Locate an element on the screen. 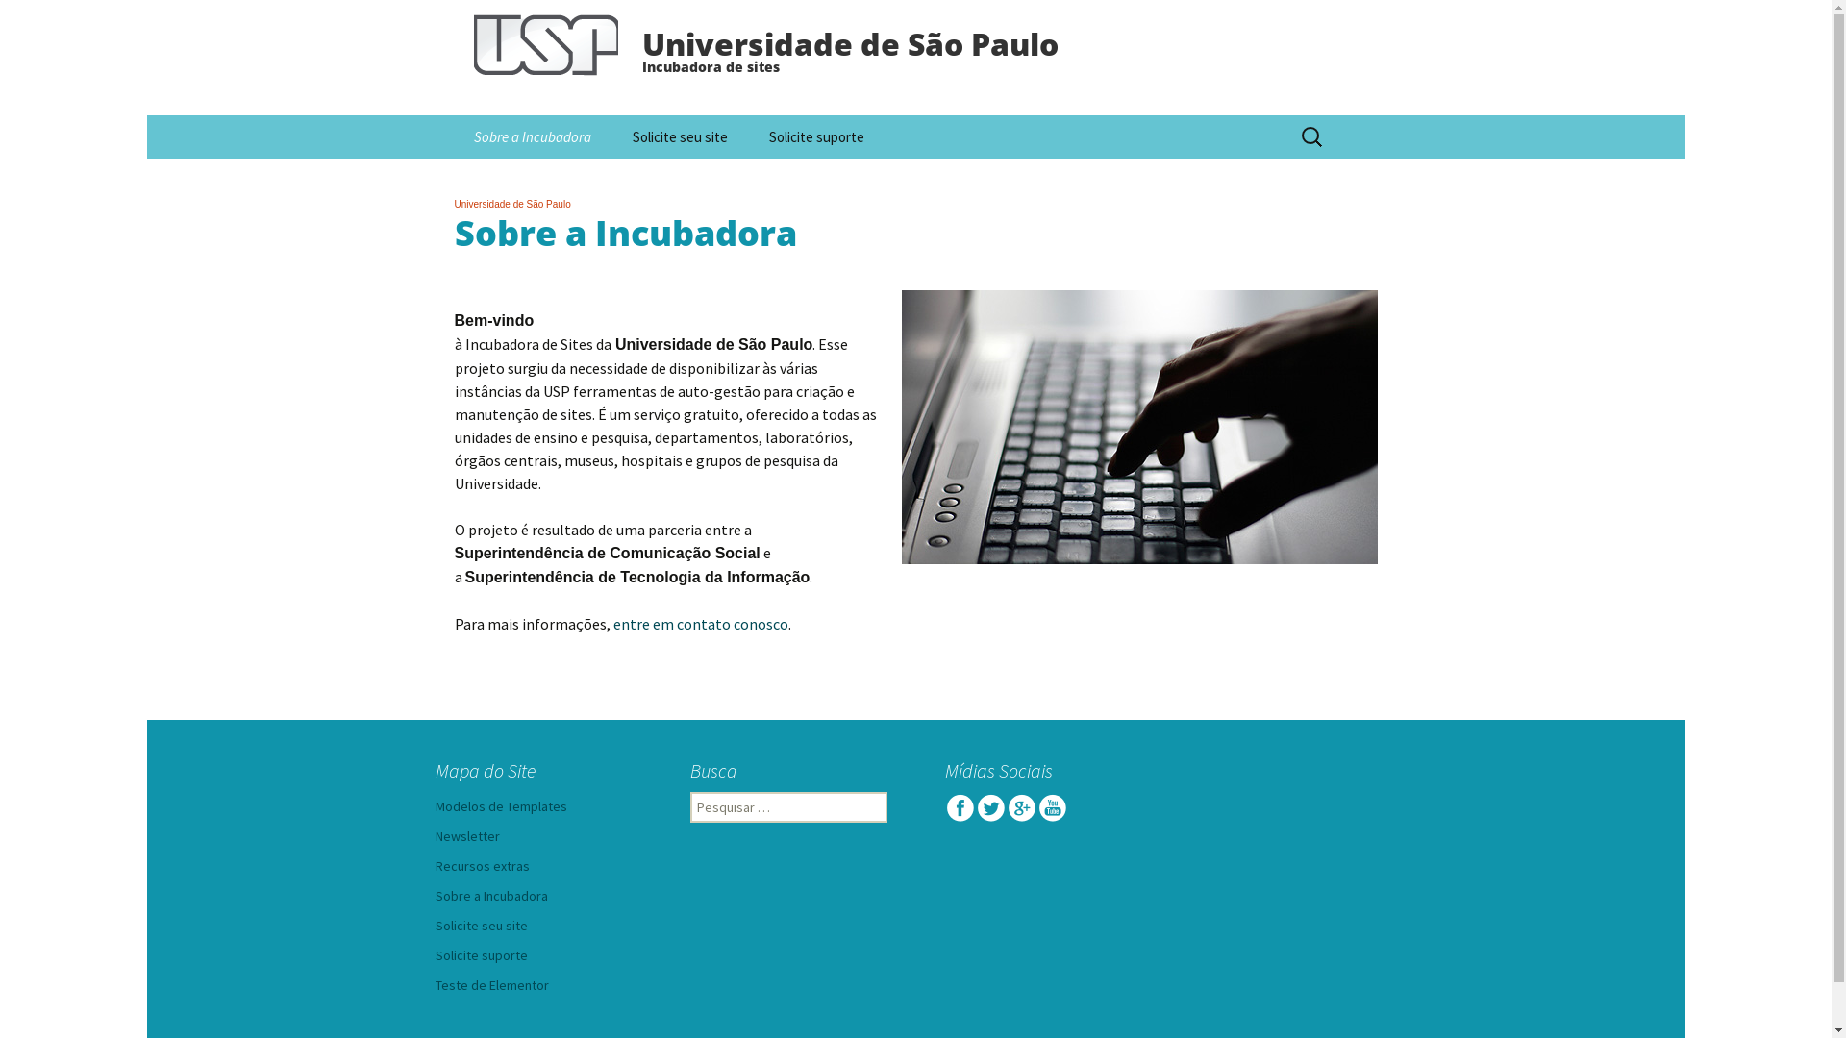 The height and width of the screenshot is (1038, 1846). Recursos extras is located at coordinates (482, 866).